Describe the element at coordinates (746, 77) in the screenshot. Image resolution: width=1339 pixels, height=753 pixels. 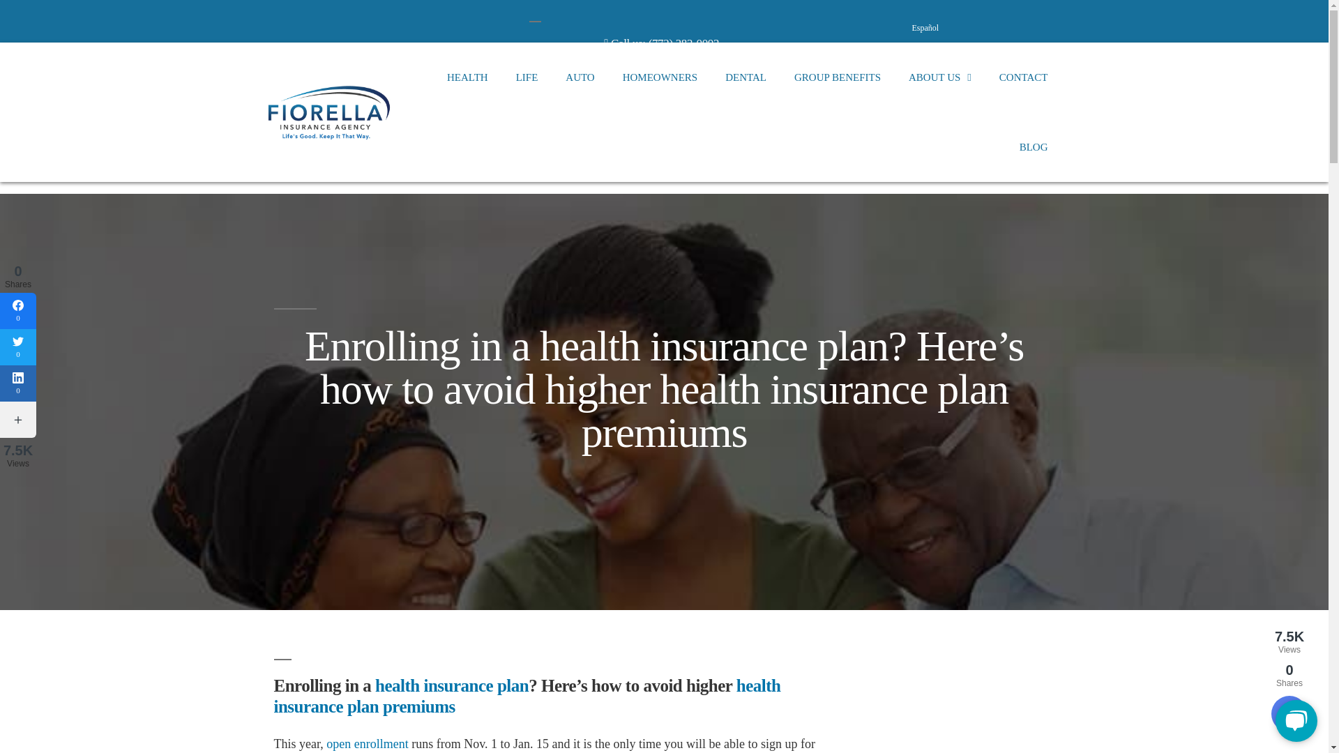
I see `DENTAL` at that location.